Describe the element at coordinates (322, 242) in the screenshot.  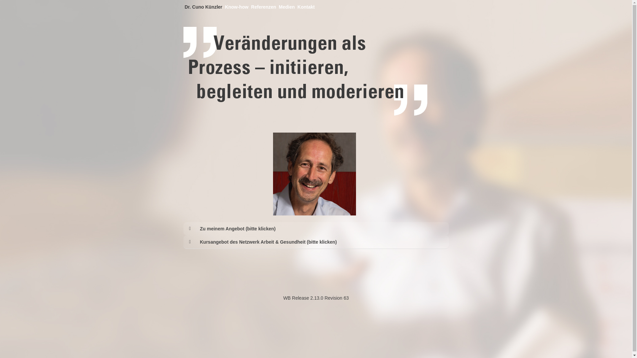
I see `Kursangebot des Netzwerk Arbeit & Gesundheit (bitte klicken)` at that location.